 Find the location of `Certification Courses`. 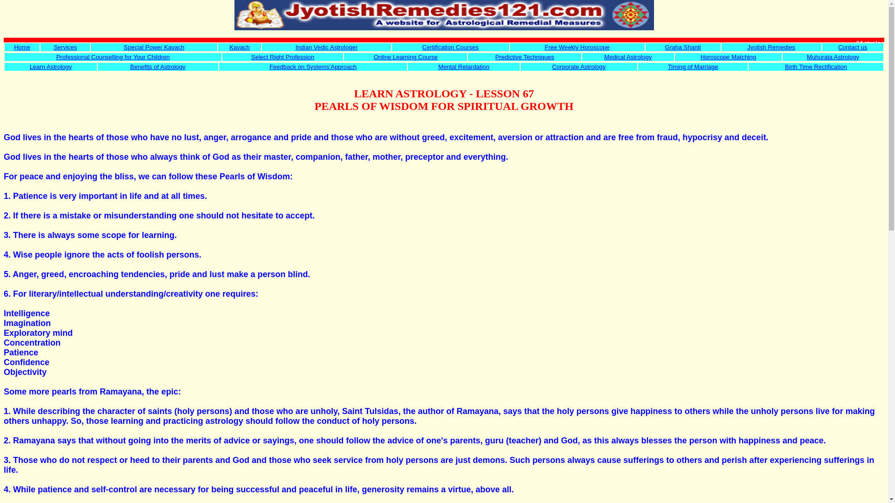

Certification Courses is located at coordinates (450, 47).